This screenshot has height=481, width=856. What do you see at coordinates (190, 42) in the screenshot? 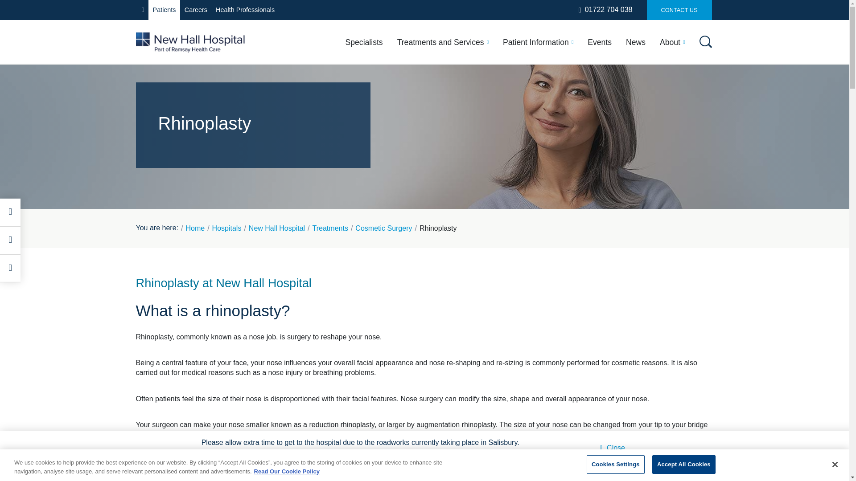
I see `Logo` at bounding box center [190, 42].